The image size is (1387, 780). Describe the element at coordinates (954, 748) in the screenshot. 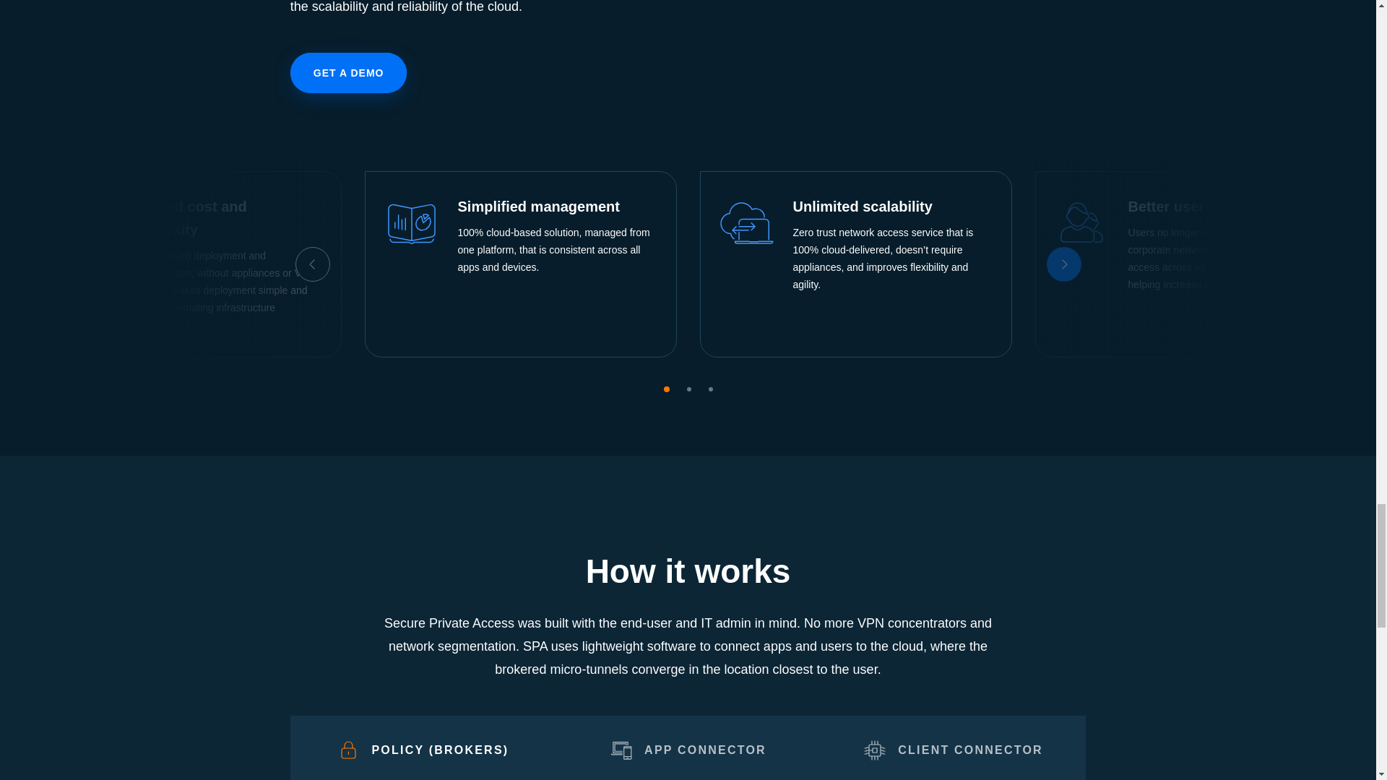

I see `CLIENT CONNECTOR` at that location.